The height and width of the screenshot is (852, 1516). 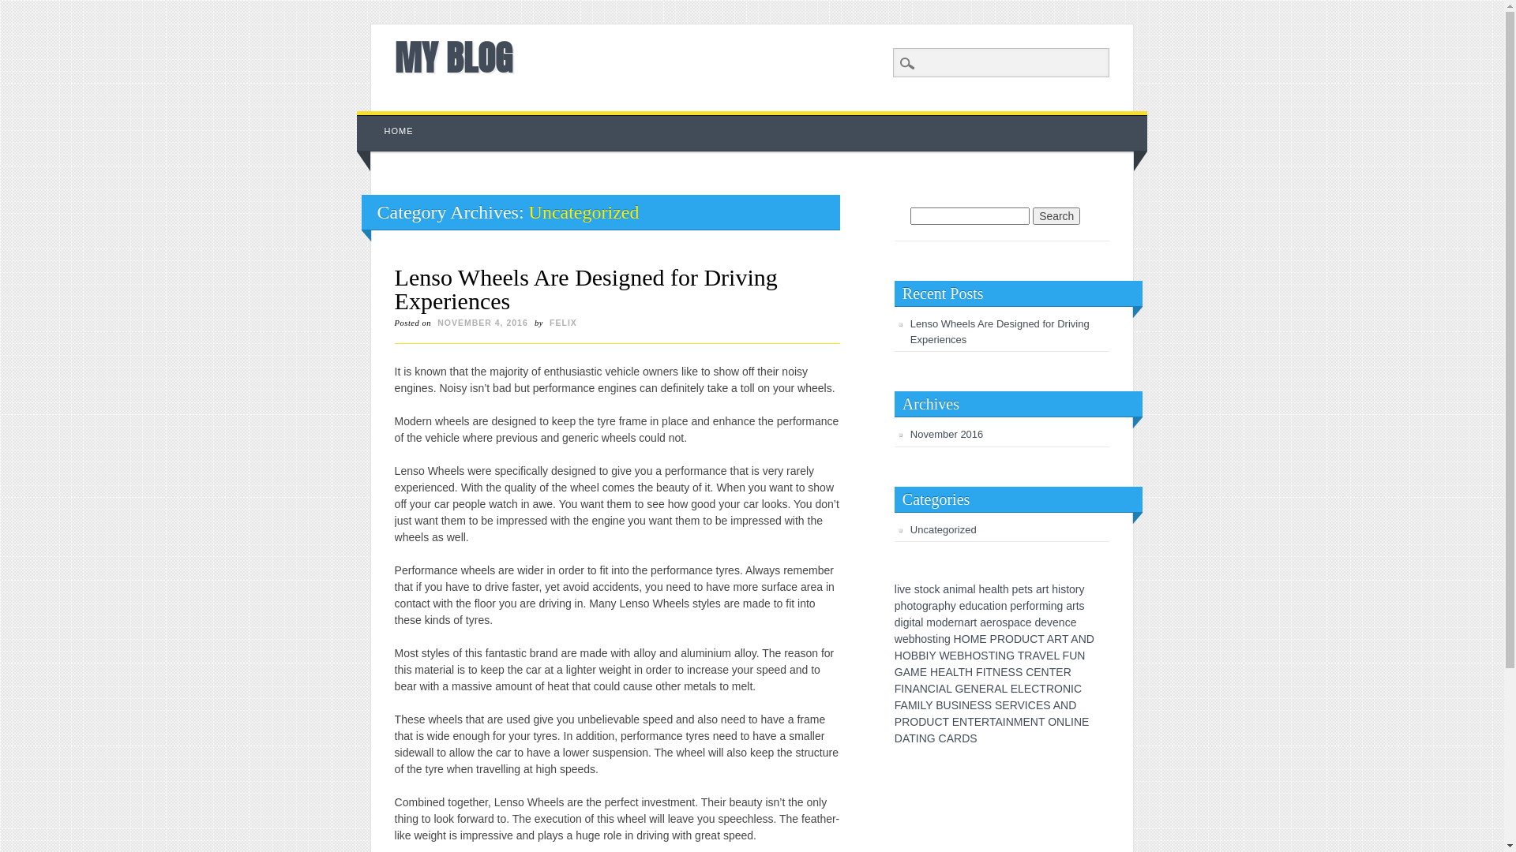 What do you see at coordinates (1078, 722) in the screenshot?
I see `N` at bounding box center [1078, 722].